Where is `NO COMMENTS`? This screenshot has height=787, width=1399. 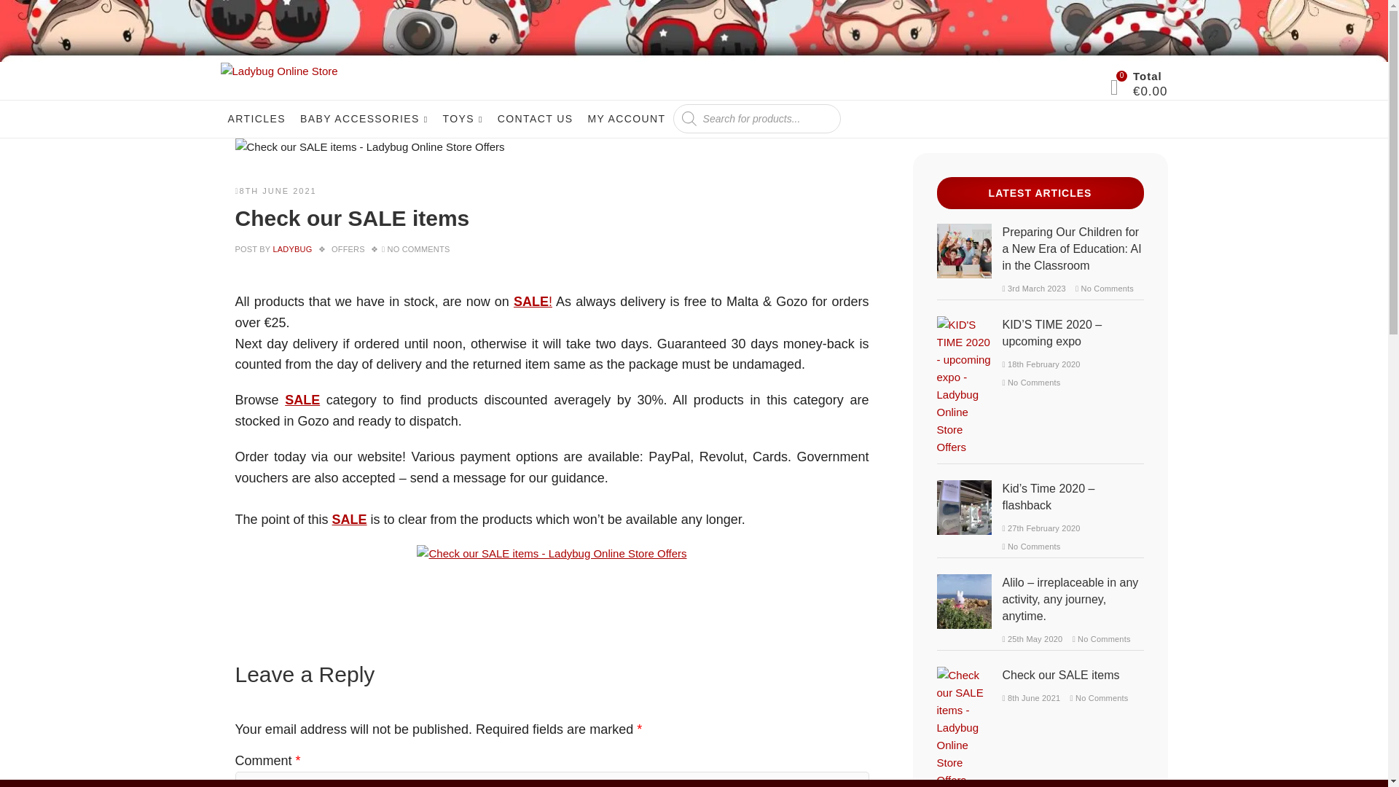
NO COMMENTS is located at coordinates (418, 248).